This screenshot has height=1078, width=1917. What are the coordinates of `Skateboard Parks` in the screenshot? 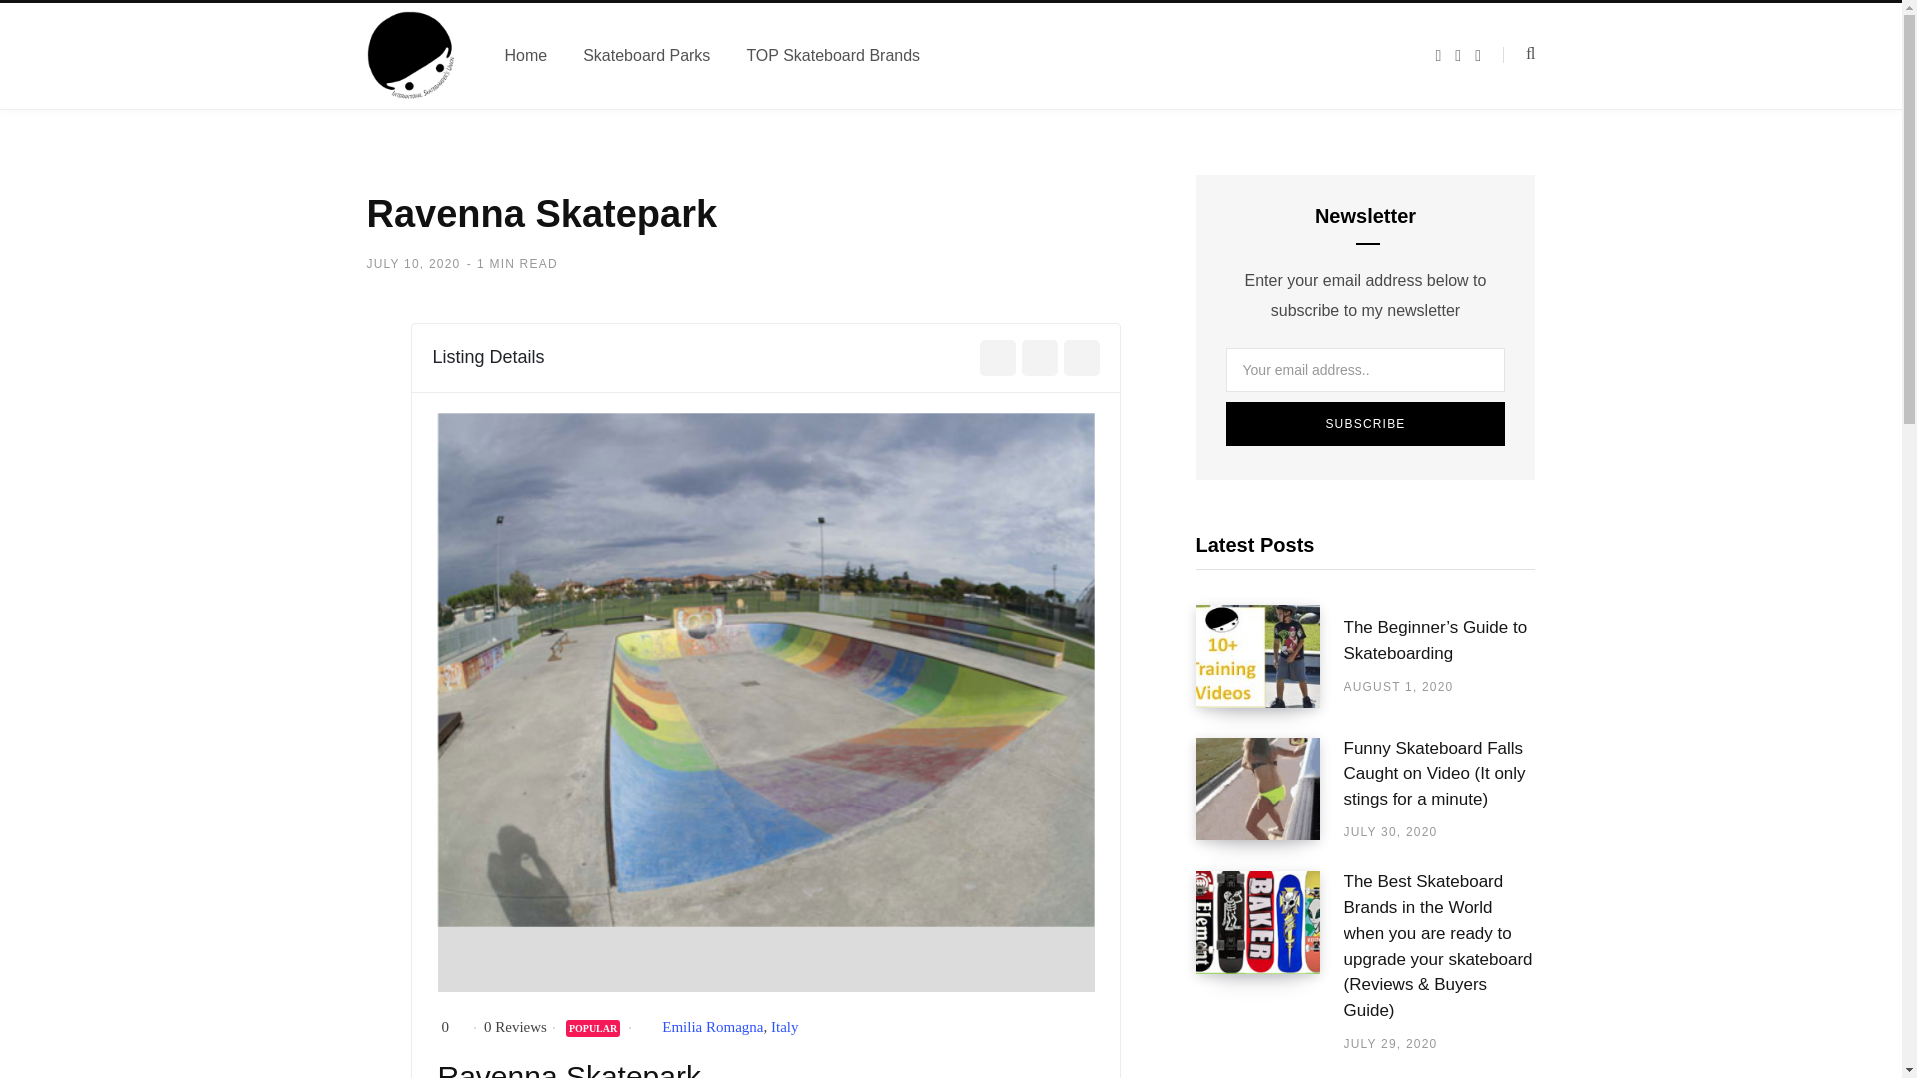 It's located at (647, 55).